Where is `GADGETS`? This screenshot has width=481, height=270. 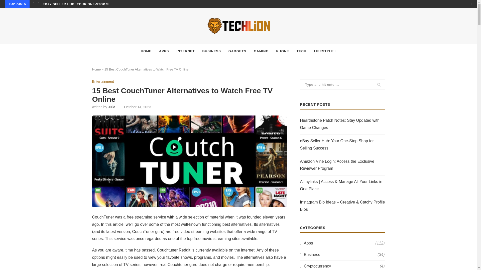 GADGETS is located at coordinates (237, 51).